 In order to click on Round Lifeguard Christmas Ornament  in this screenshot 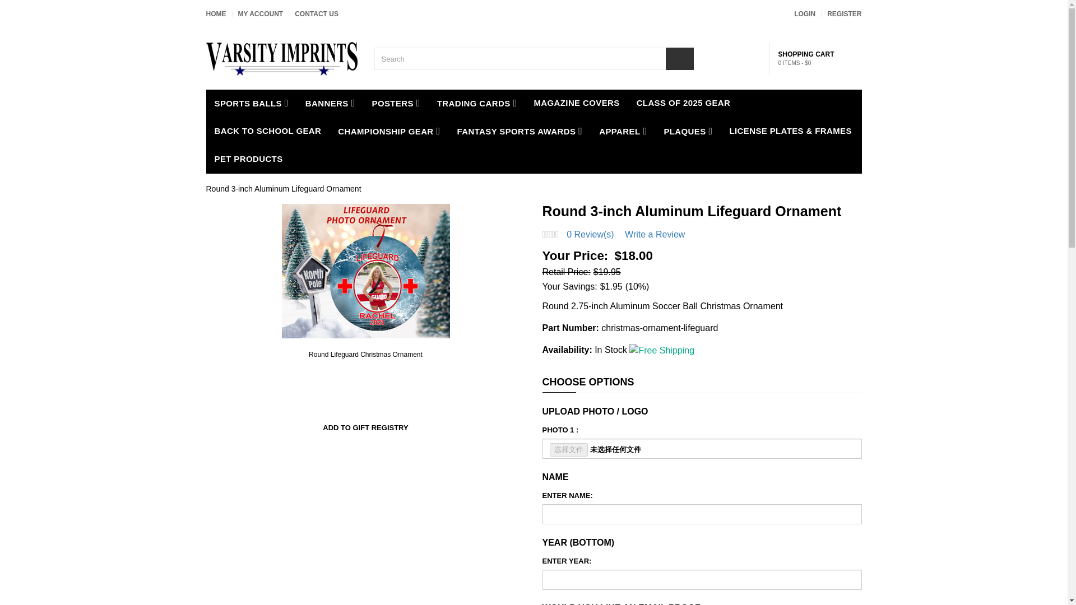, I will do `click(366, 355)`.